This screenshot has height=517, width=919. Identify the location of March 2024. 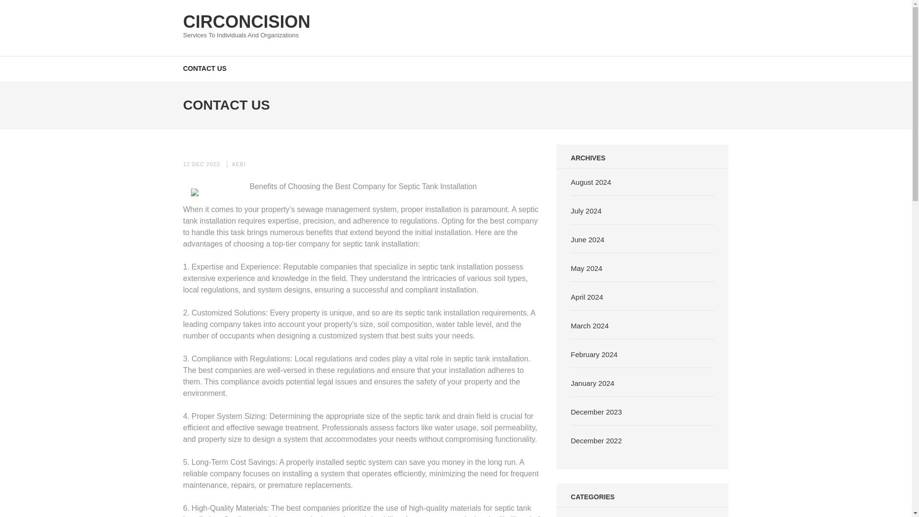
(590, 326).